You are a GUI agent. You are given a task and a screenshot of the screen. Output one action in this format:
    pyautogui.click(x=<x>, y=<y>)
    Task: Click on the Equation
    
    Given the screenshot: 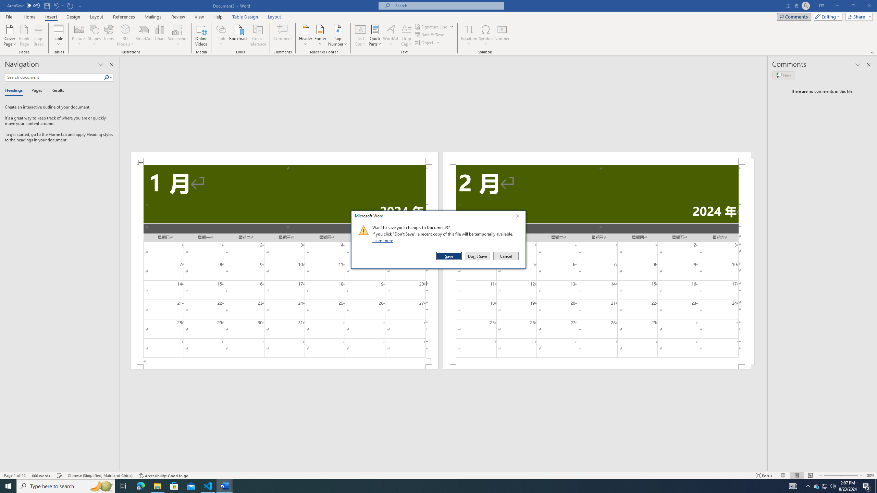 What is the action you would take?
    pyautogui.click(x=469, y=29)
    